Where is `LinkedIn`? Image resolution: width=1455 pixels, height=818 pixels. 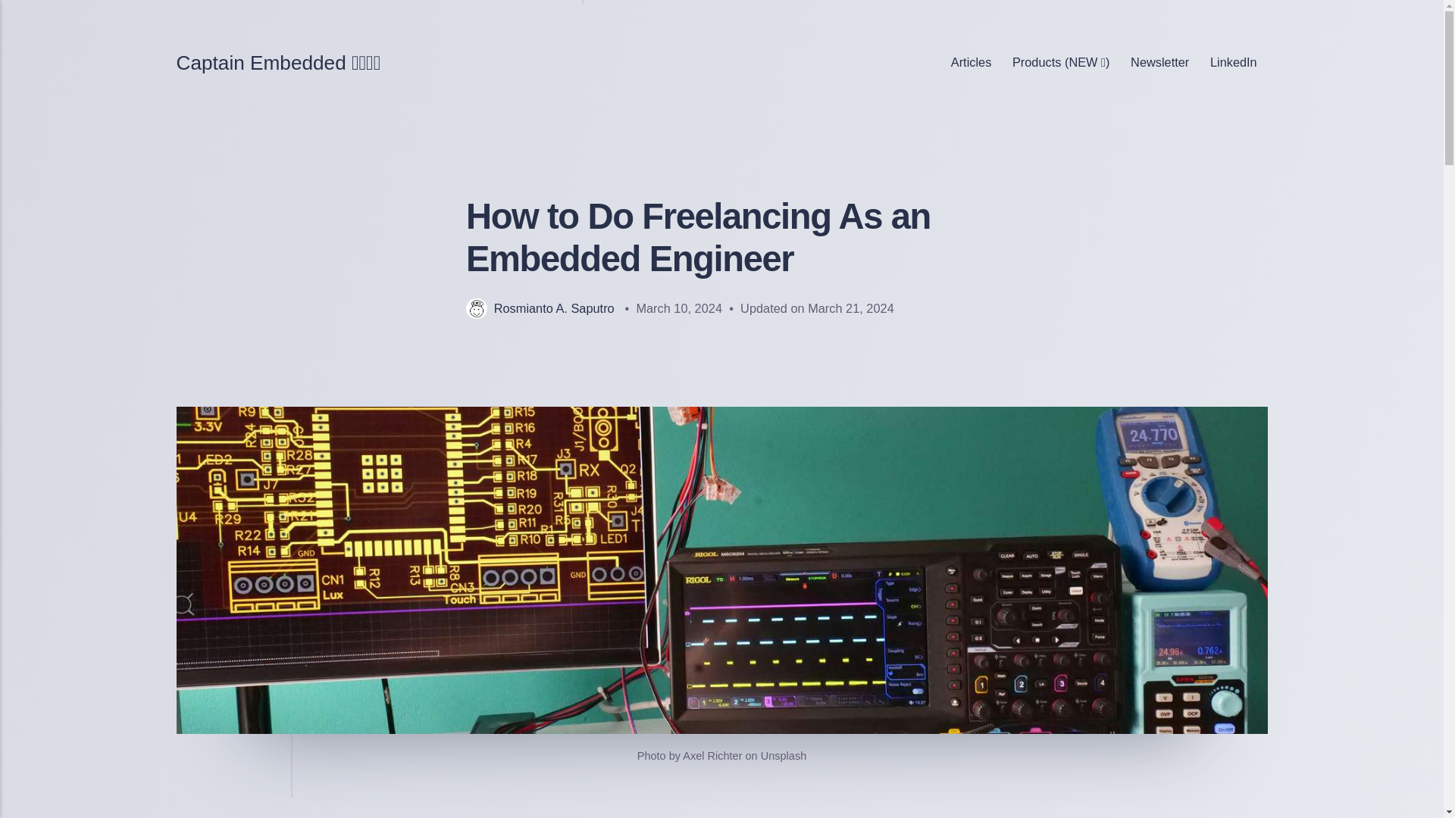 LinkedIn is located at coordinates (1233, 62).